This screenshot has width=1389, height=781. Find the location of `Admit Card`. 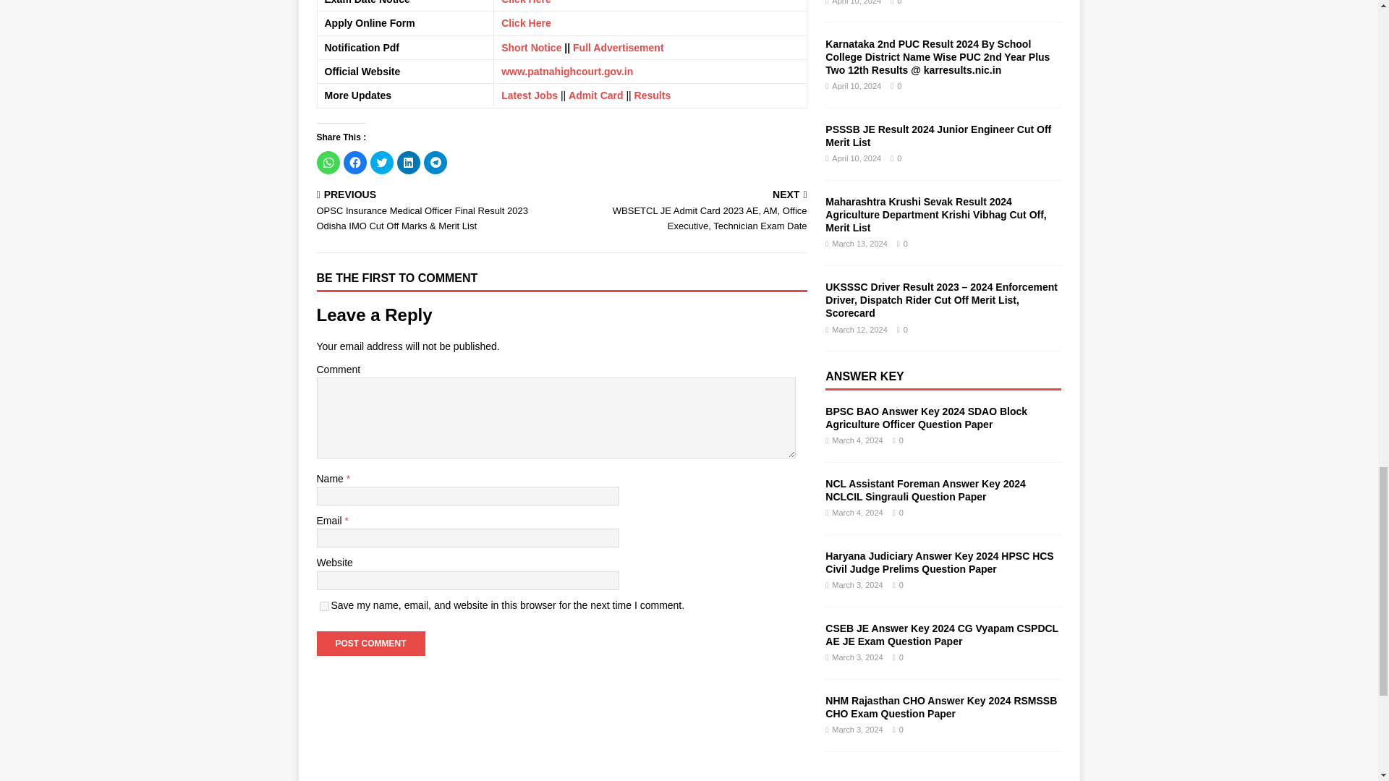

Admit Card is located at coordinates (595, 95).